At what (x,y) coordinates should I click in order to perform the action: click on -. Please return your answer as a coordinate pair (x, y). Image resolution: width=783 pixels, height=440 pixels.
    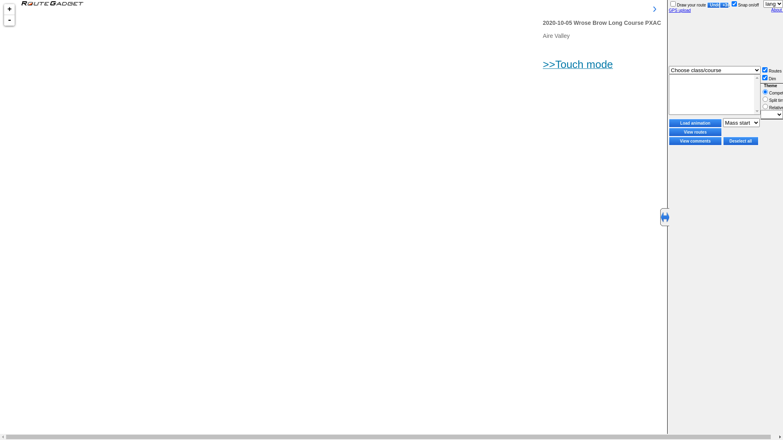
    Looking at the image, I should click on (9, 20).